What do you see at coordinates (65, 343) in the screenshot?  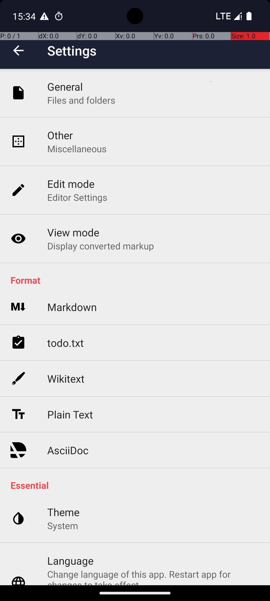 I see `todo.txt` at bounding box center [65, 343].